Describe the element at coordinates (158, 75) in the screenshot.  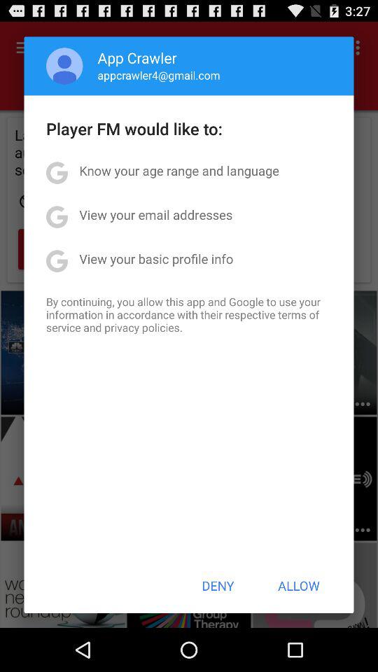
I see `open the item above player fm would icon` at that location.